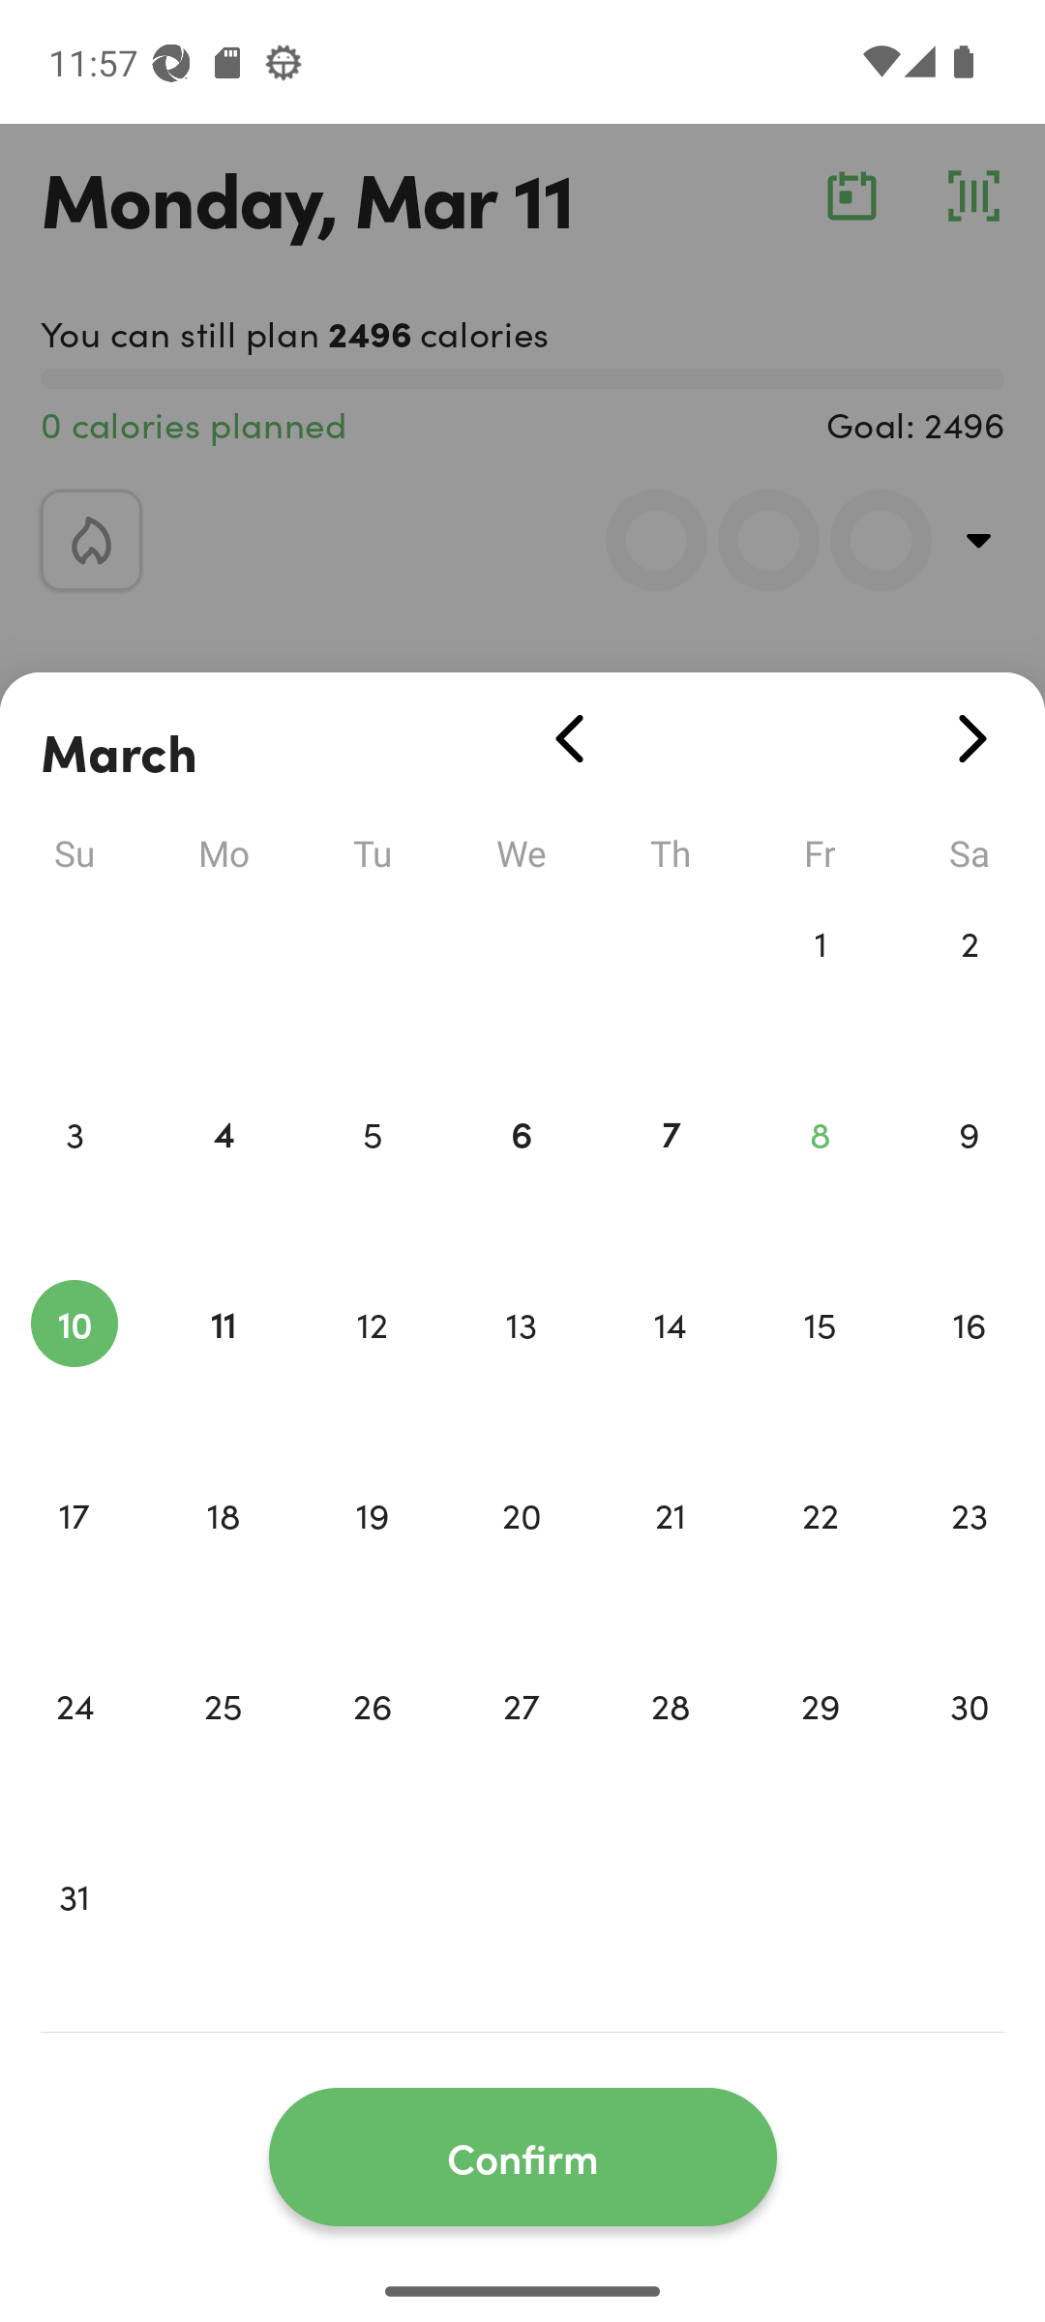 The height and width of the screenshot is (2322, 1045). I want to click on 7, so click(671, 1175).